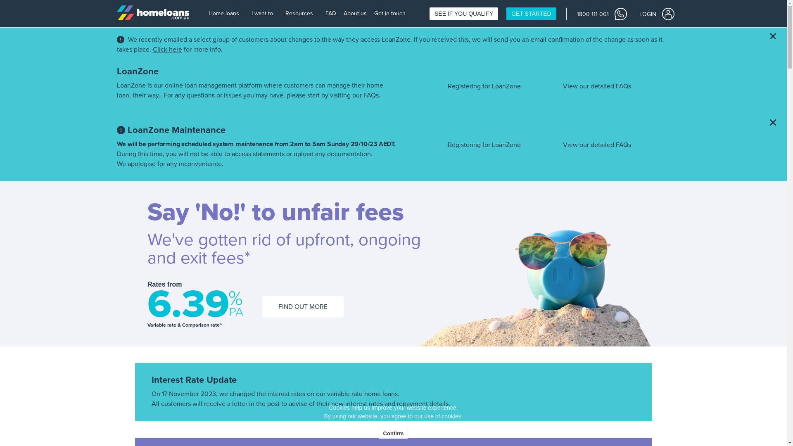 The height and width of the screenshot is (446, 793). What do you see at coordinates (331, 14) in the screenshot?
I see `FAQ` at bounding box center [331, 14].